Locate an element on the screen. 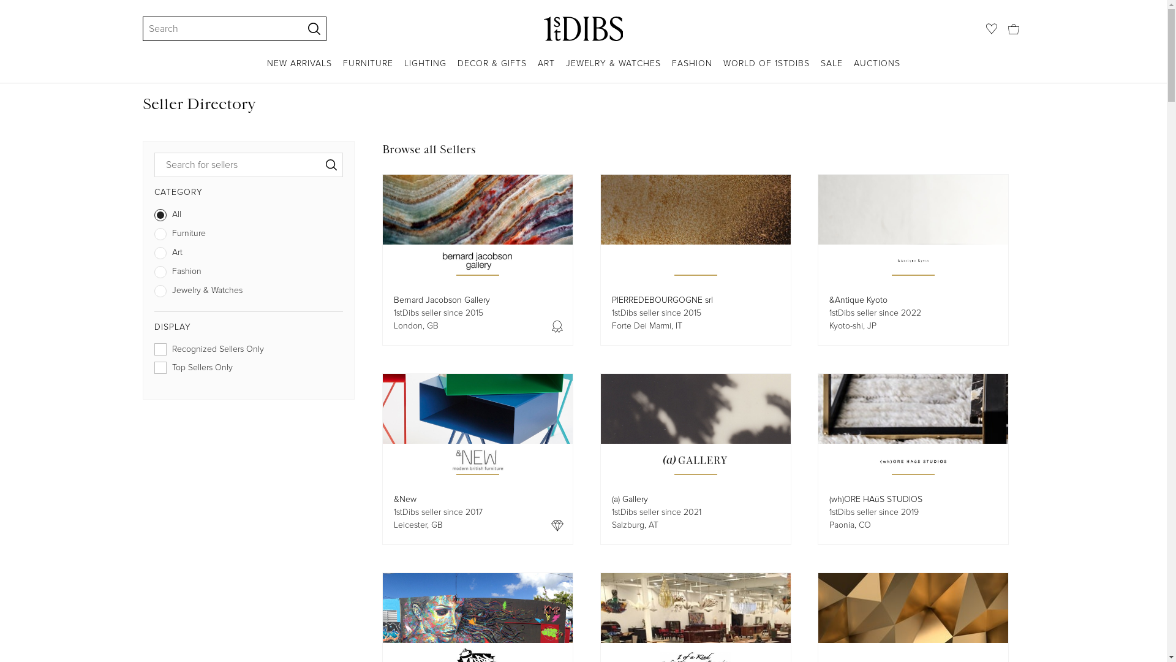  AUCTIONS is located at coordinates (877, 70).